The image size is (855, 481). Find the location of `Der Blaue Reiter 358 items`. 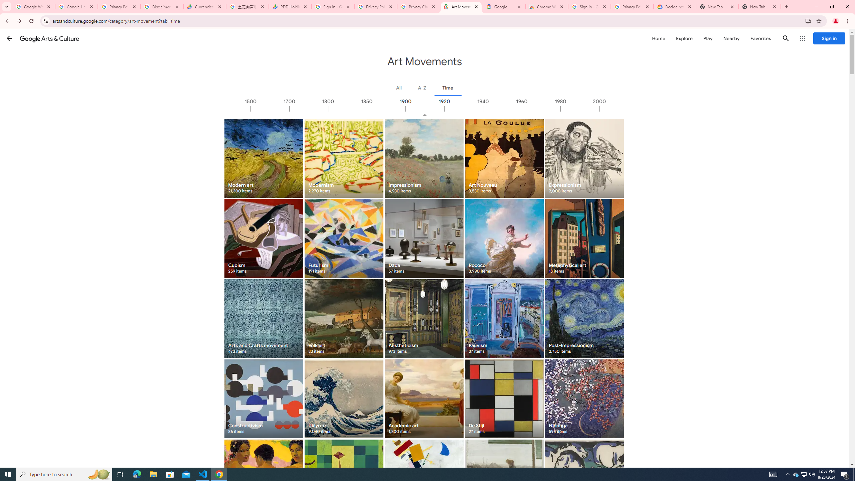

Der Blaue Reiter 358 items is located at coordinates (584, 479).